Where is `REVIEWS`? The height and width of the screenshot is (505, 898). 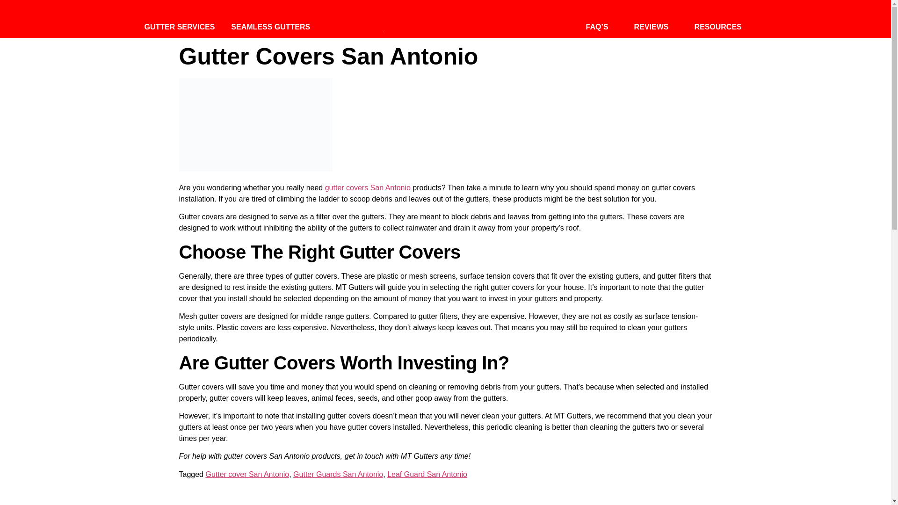
REVIEWS is located at coordinates (651, 27).